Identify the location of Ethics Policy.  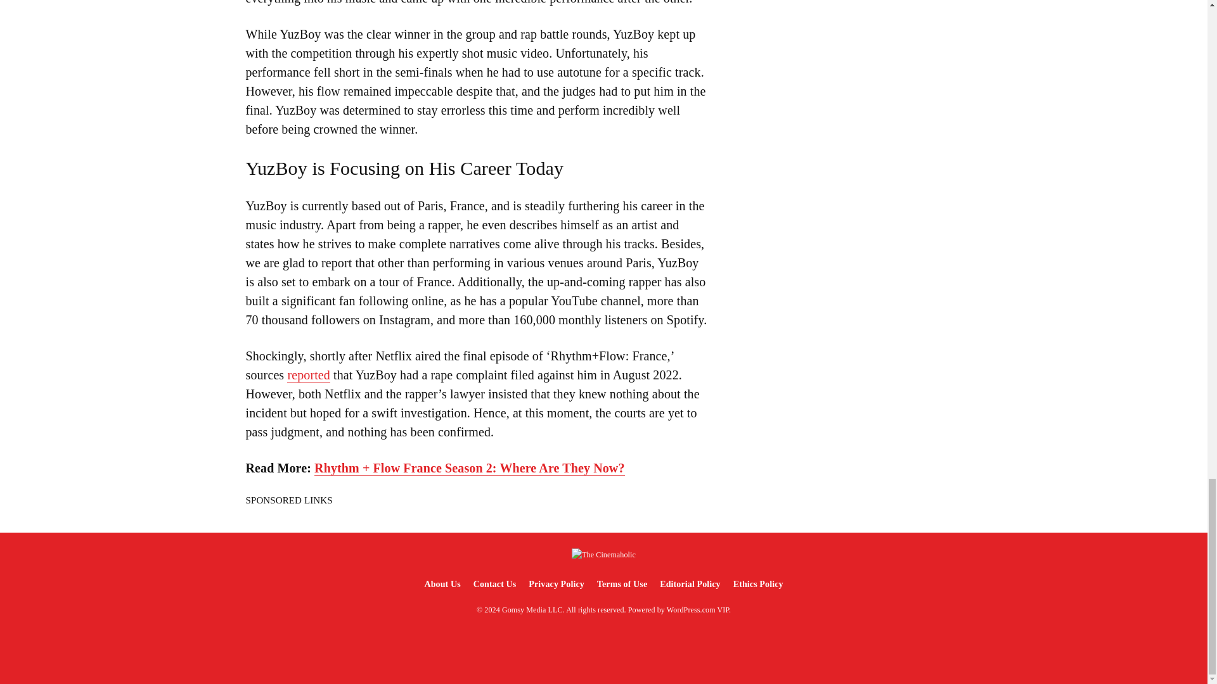
(758, 584).